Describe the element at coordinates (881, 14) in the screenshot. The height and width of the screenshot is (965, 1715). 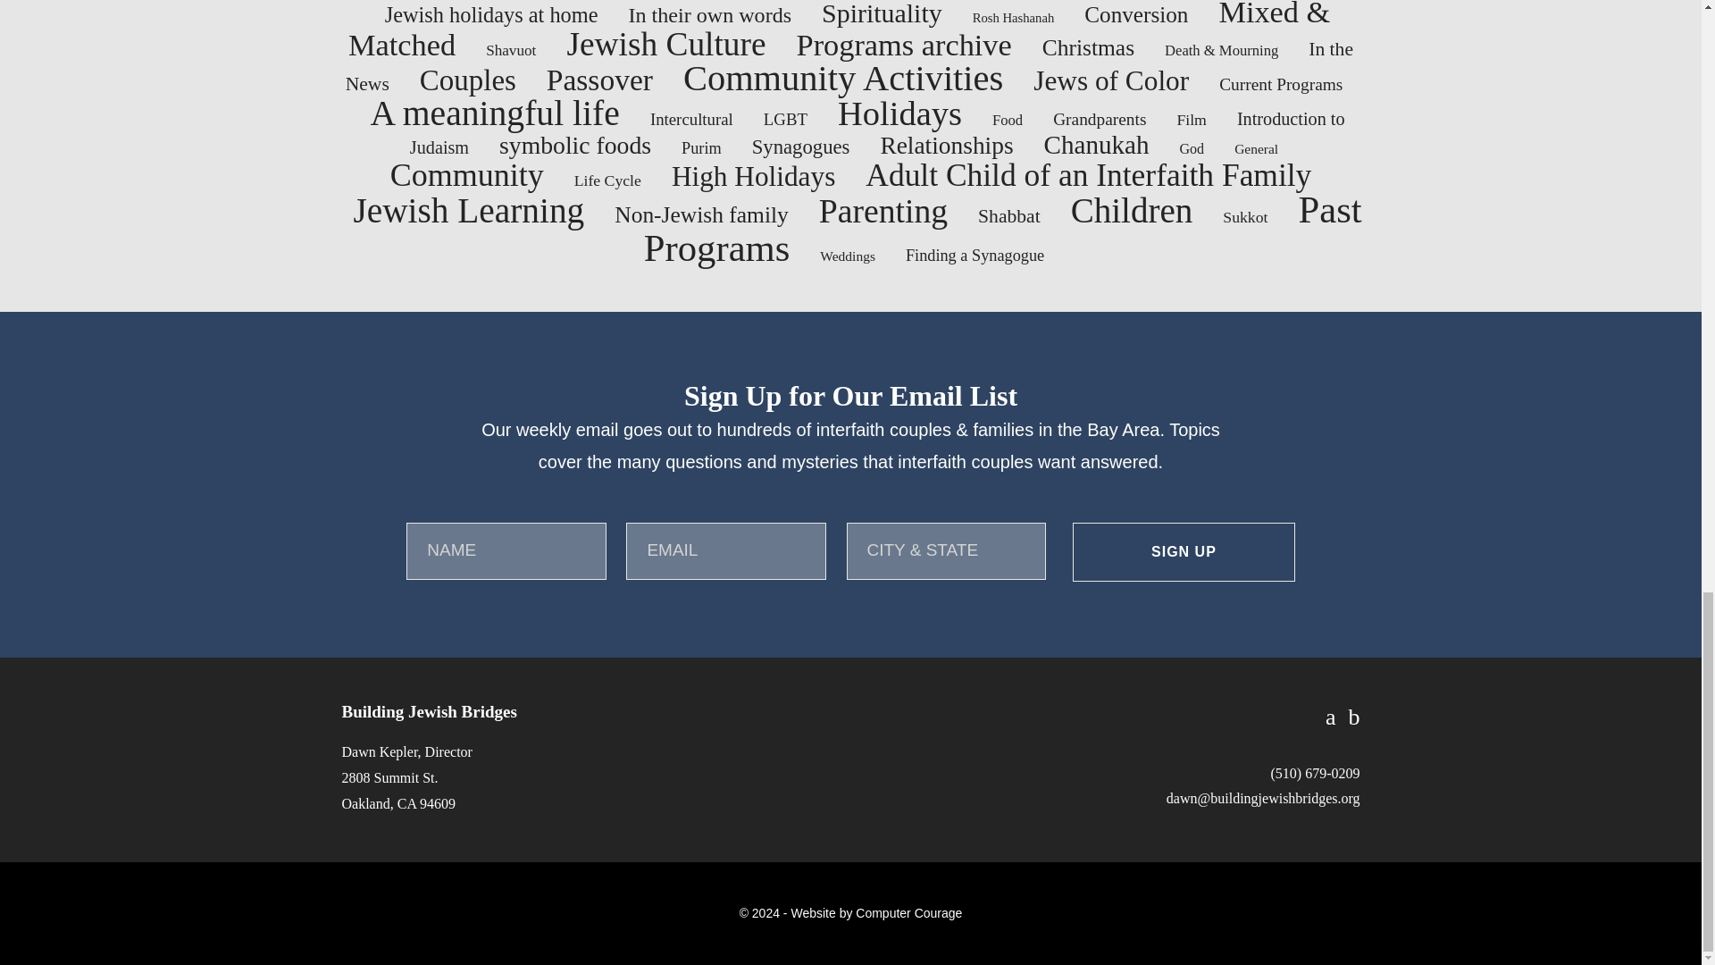
I see `Spirituality` at that location.